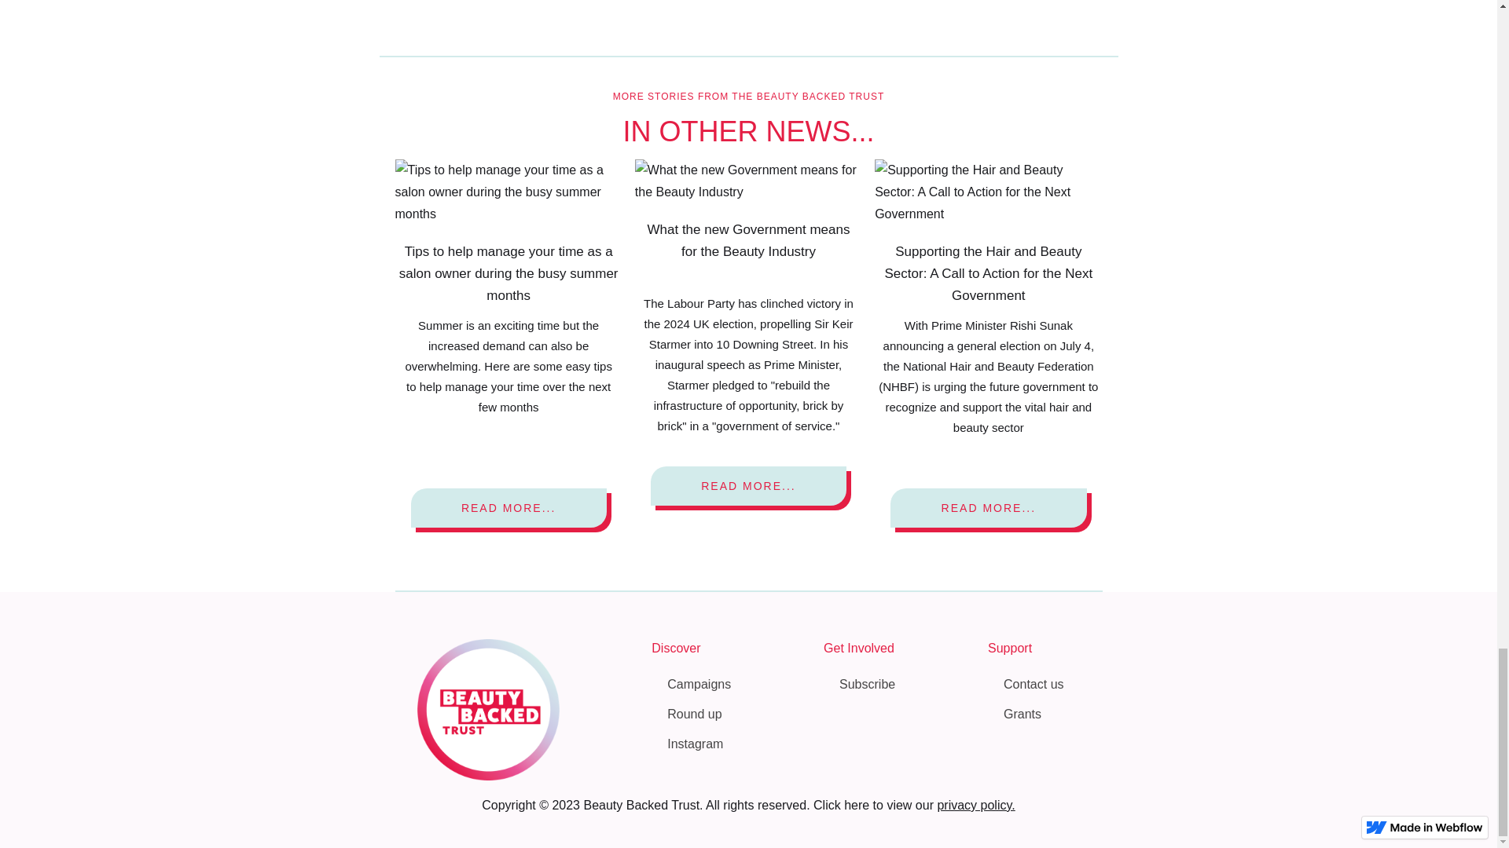 The height and width of the screenshot is (848, 1509). What do you see at coordinates (866, 684) in the screenshot?
I see `Subscribe` at bounding box center [866, 684].